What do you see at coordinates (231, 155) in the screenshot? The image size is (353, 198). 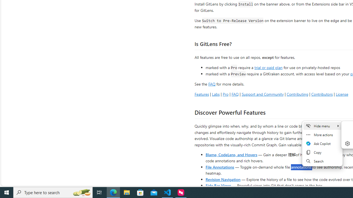 I see `Blame, CodeLens, and Hovers` at bounding box center [231, 155].